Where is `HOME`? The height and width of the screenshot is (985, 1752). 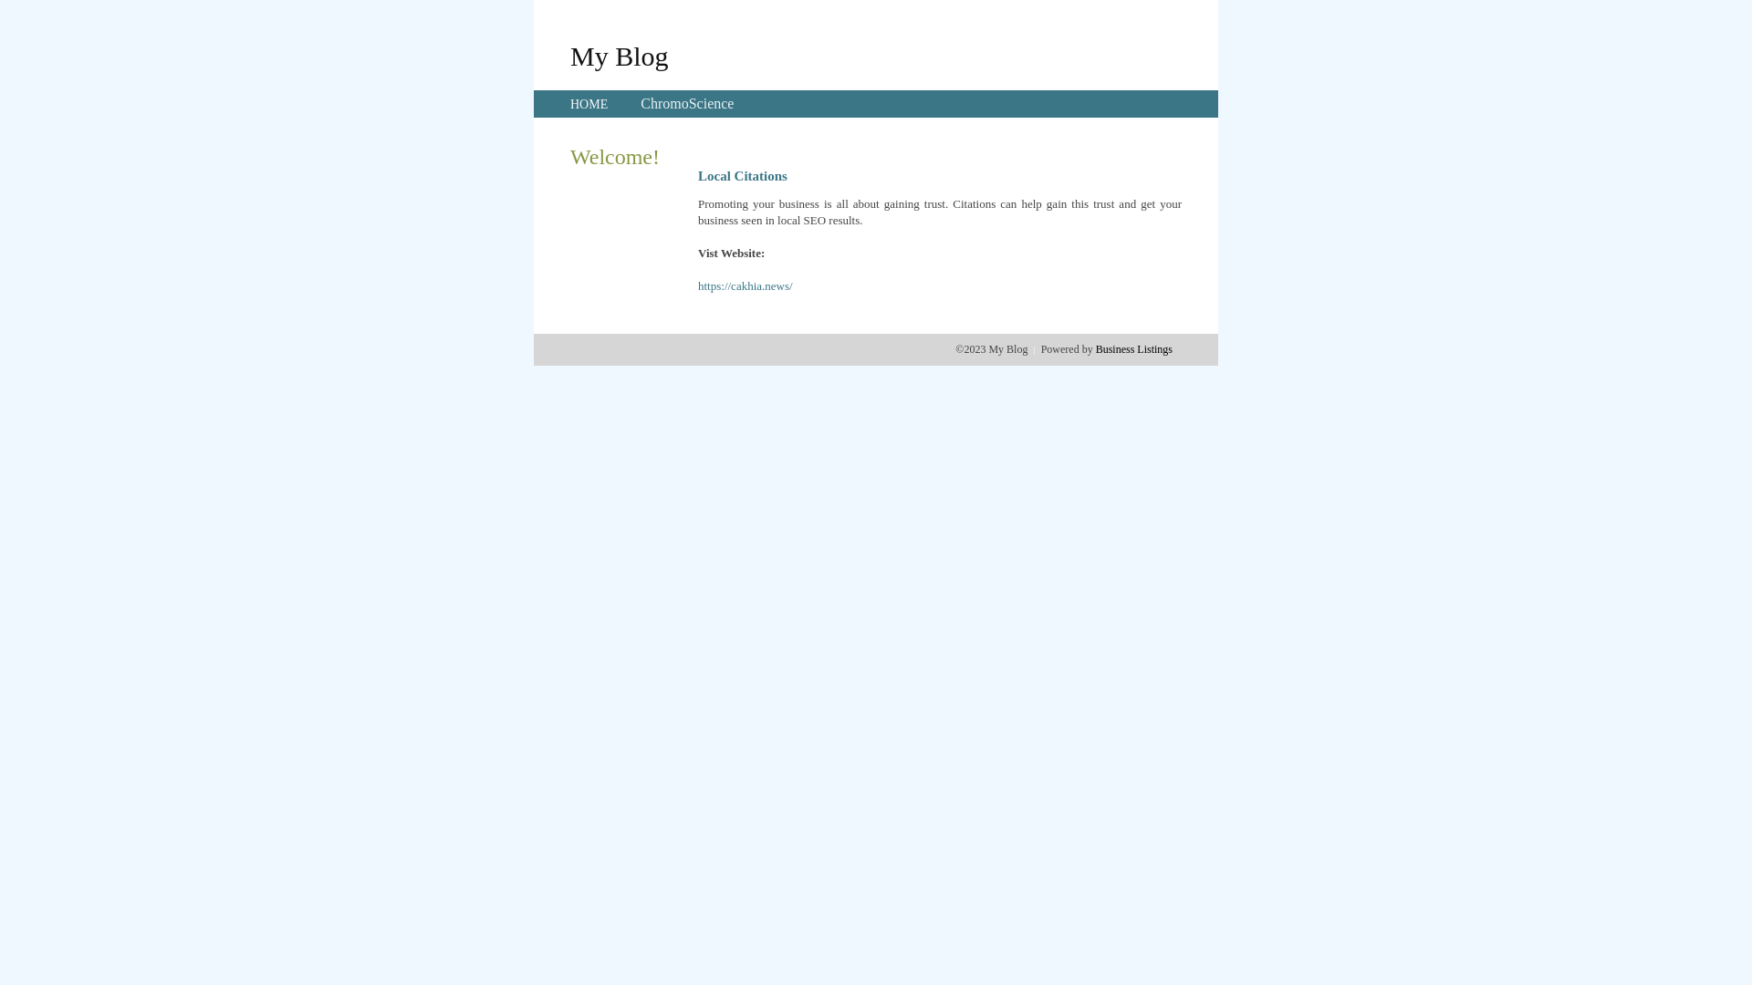
HOME is located at coordinates (589, 104).